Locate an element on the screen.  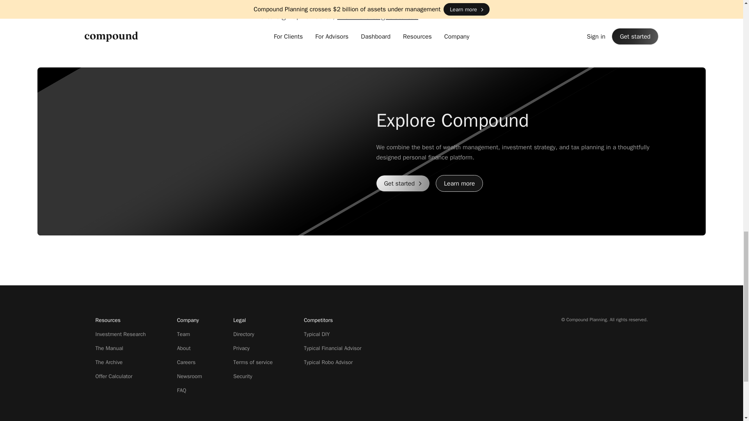
Typical Financial Advisor is located at coordinates (333, 348).